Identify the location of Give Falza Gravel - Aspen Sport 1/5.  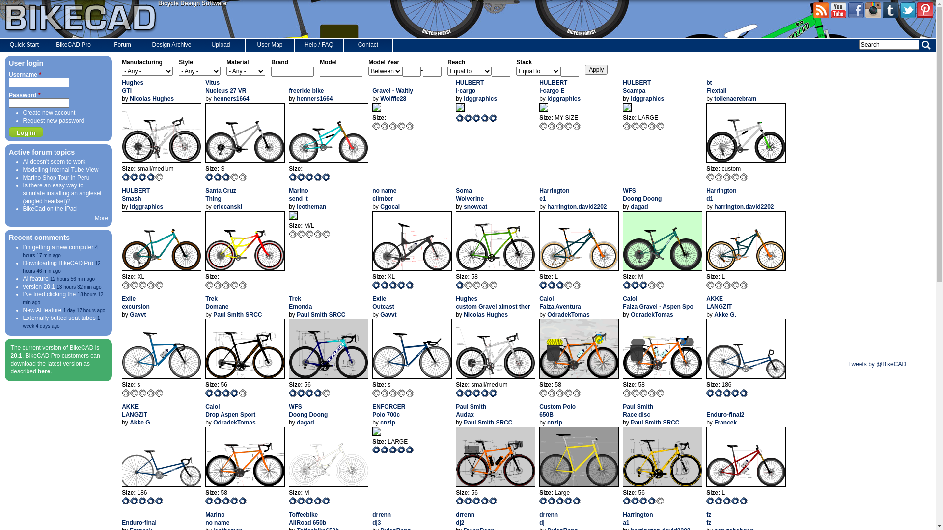
(627, 393).